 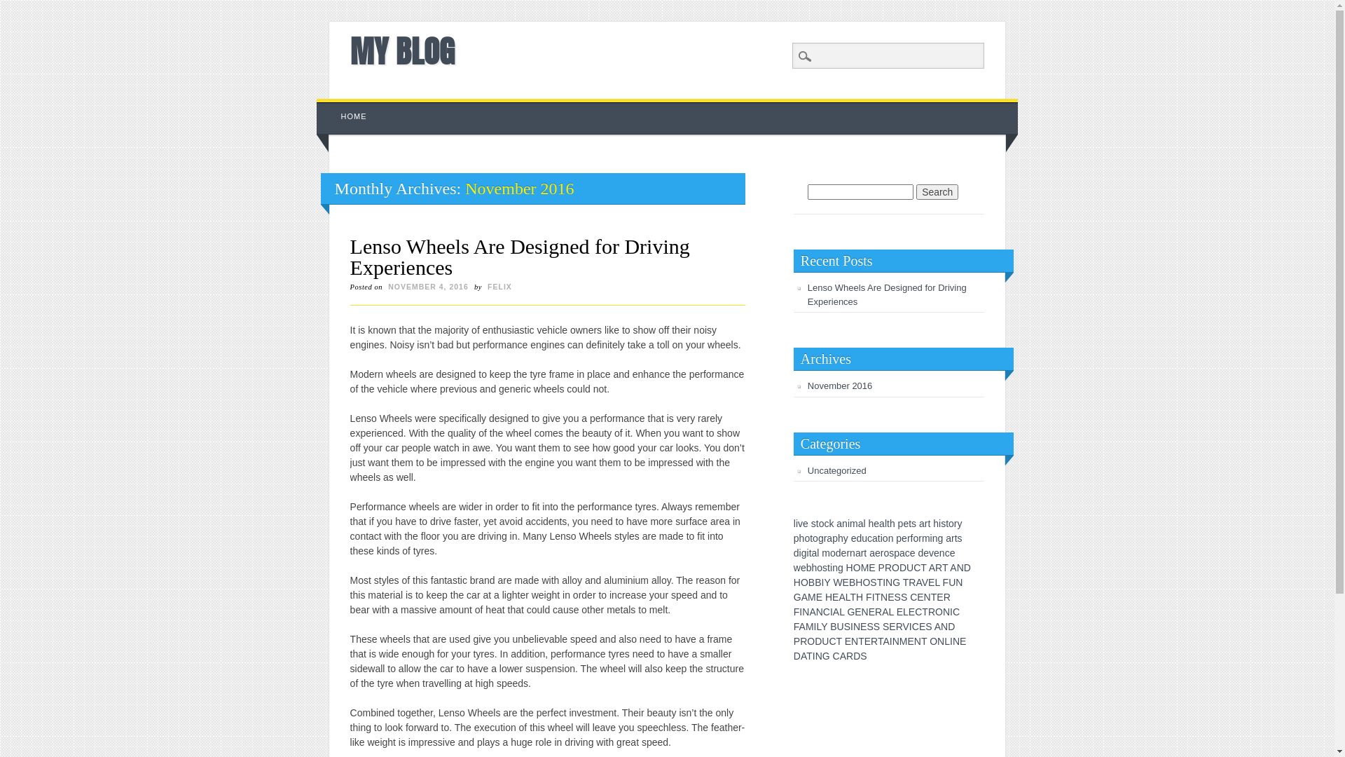 What do you see at coordinates (967, 568) in the screenshot?
I see `D` at bounding box center [967, 568].